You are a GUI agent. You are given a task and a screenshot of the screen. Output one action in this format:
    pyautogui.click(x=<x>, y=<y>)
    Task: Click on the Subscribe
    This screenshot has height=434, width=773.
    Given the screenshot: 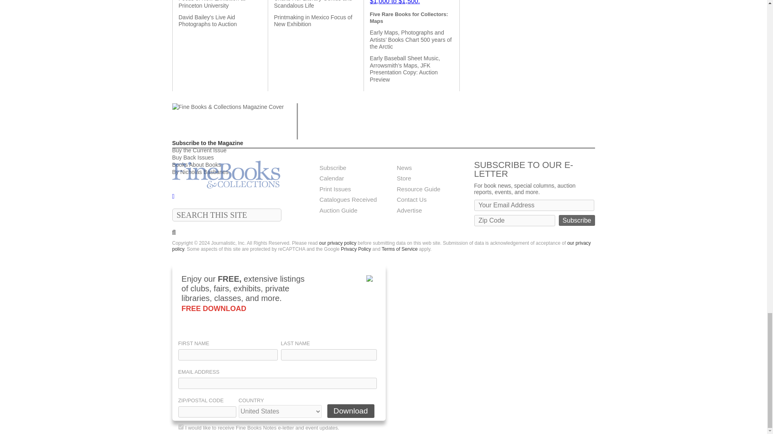 What is the action you would take?
    pyautogui.click(x=577, y=220)
    